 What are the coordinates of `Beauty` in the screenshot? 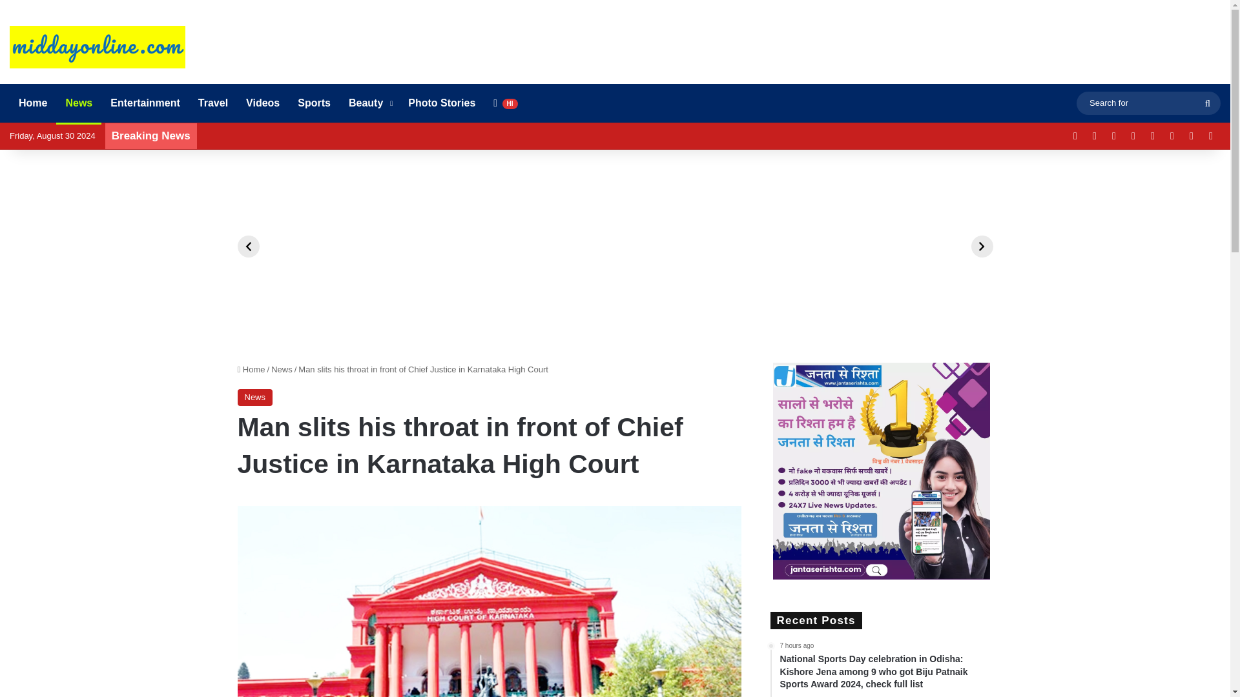 It's located at (369, 103).